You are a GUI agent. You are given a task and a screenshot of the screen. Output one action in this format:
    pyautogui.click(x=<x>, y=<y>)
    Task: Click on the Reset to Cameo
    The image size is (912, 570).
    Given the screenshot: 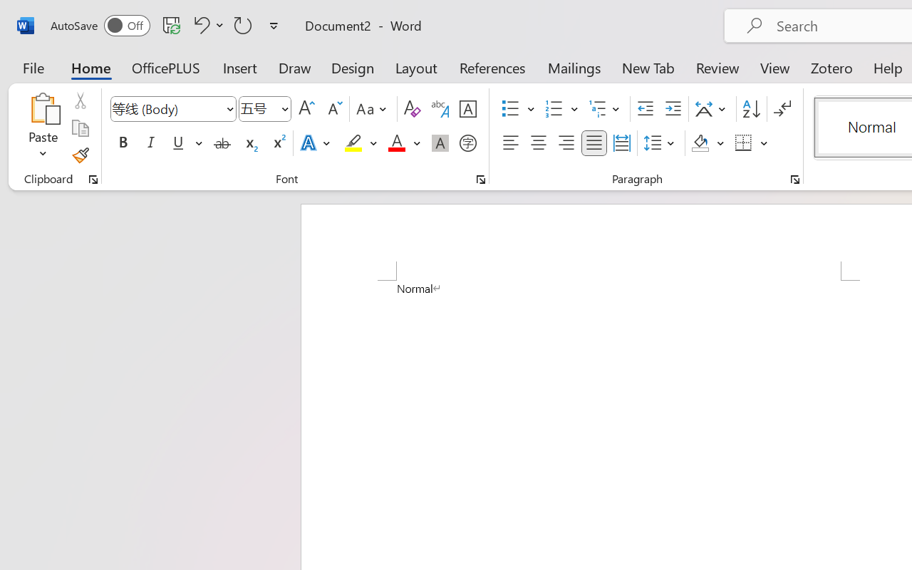 What is the action you would take?
    pyautogui.click(x=338, y=81)
    